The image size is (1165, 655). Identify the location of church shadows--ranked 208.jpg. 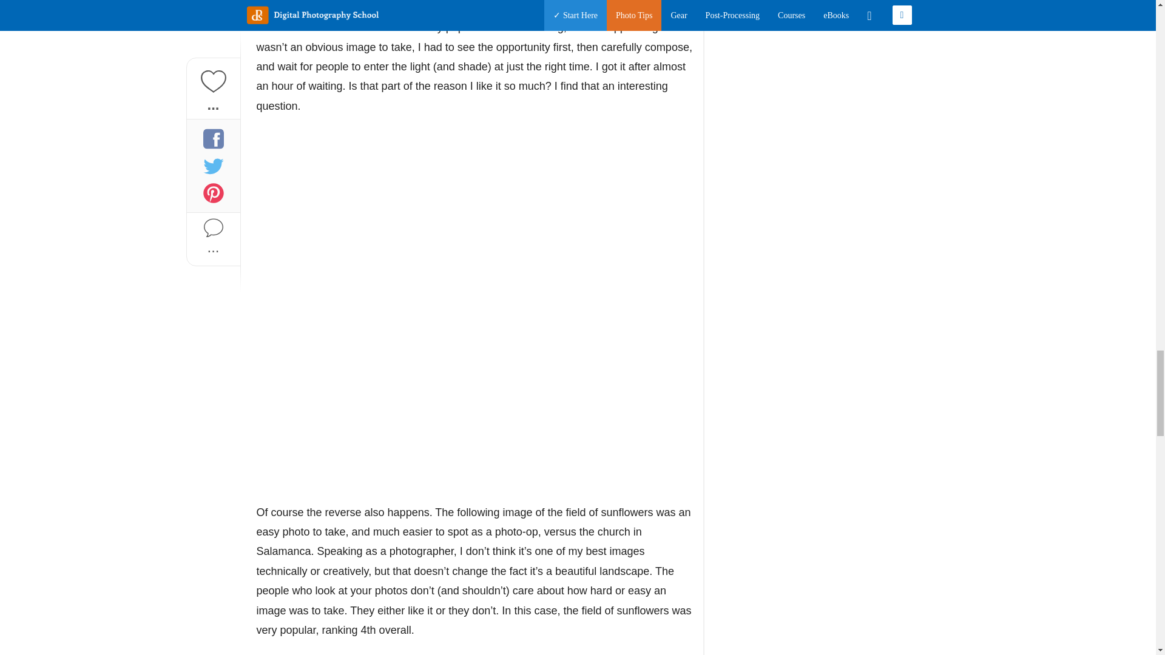
(377, 245).